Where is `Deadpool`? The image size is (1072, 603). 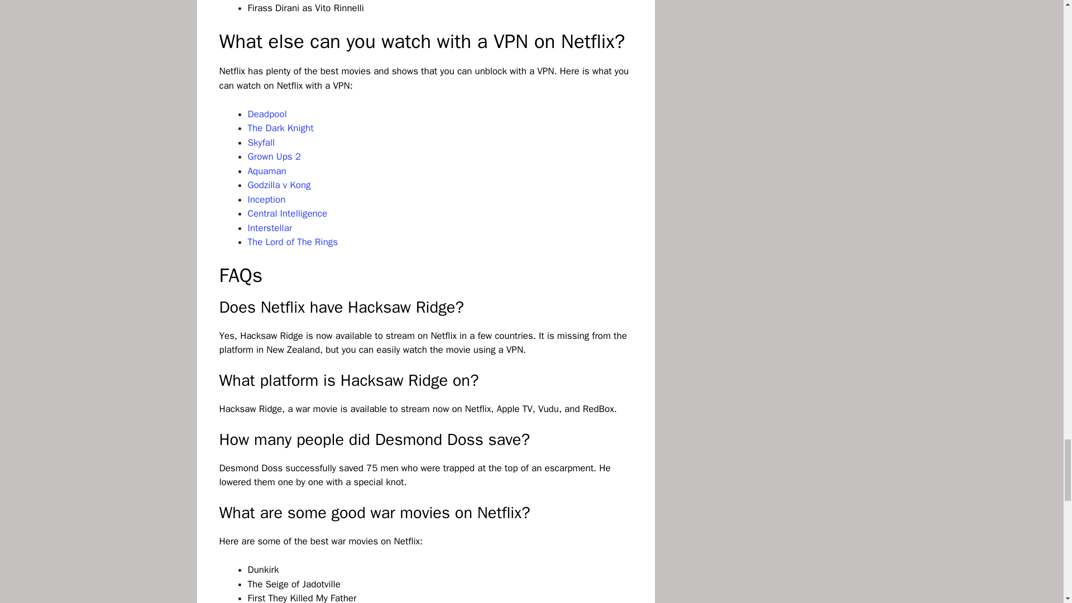
Deadpool is located at coordinates (267, 114).